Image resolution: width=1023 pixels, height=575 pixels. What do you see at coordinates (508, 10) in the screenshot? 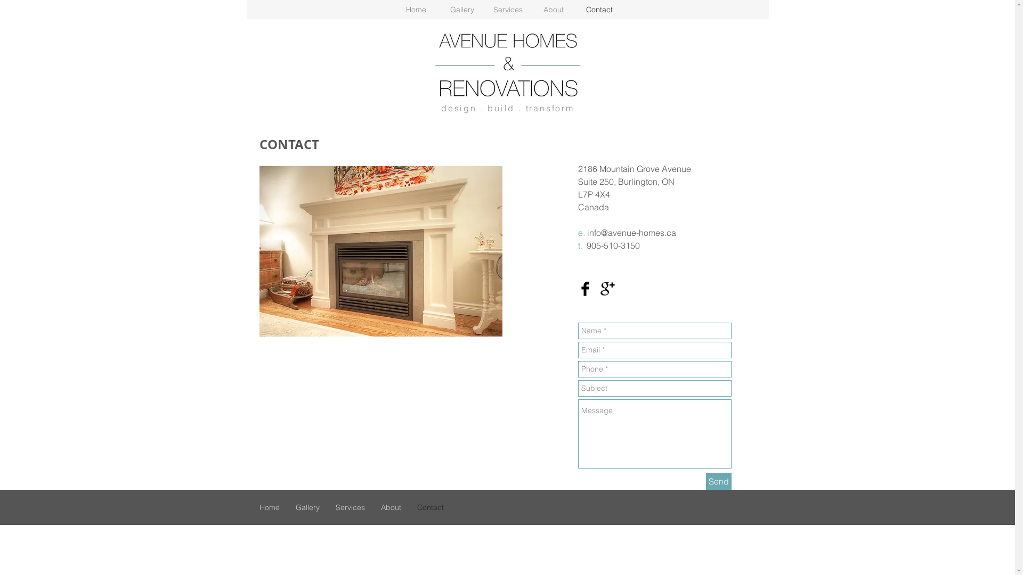
I see `Services` at bounding box center [508, 10].